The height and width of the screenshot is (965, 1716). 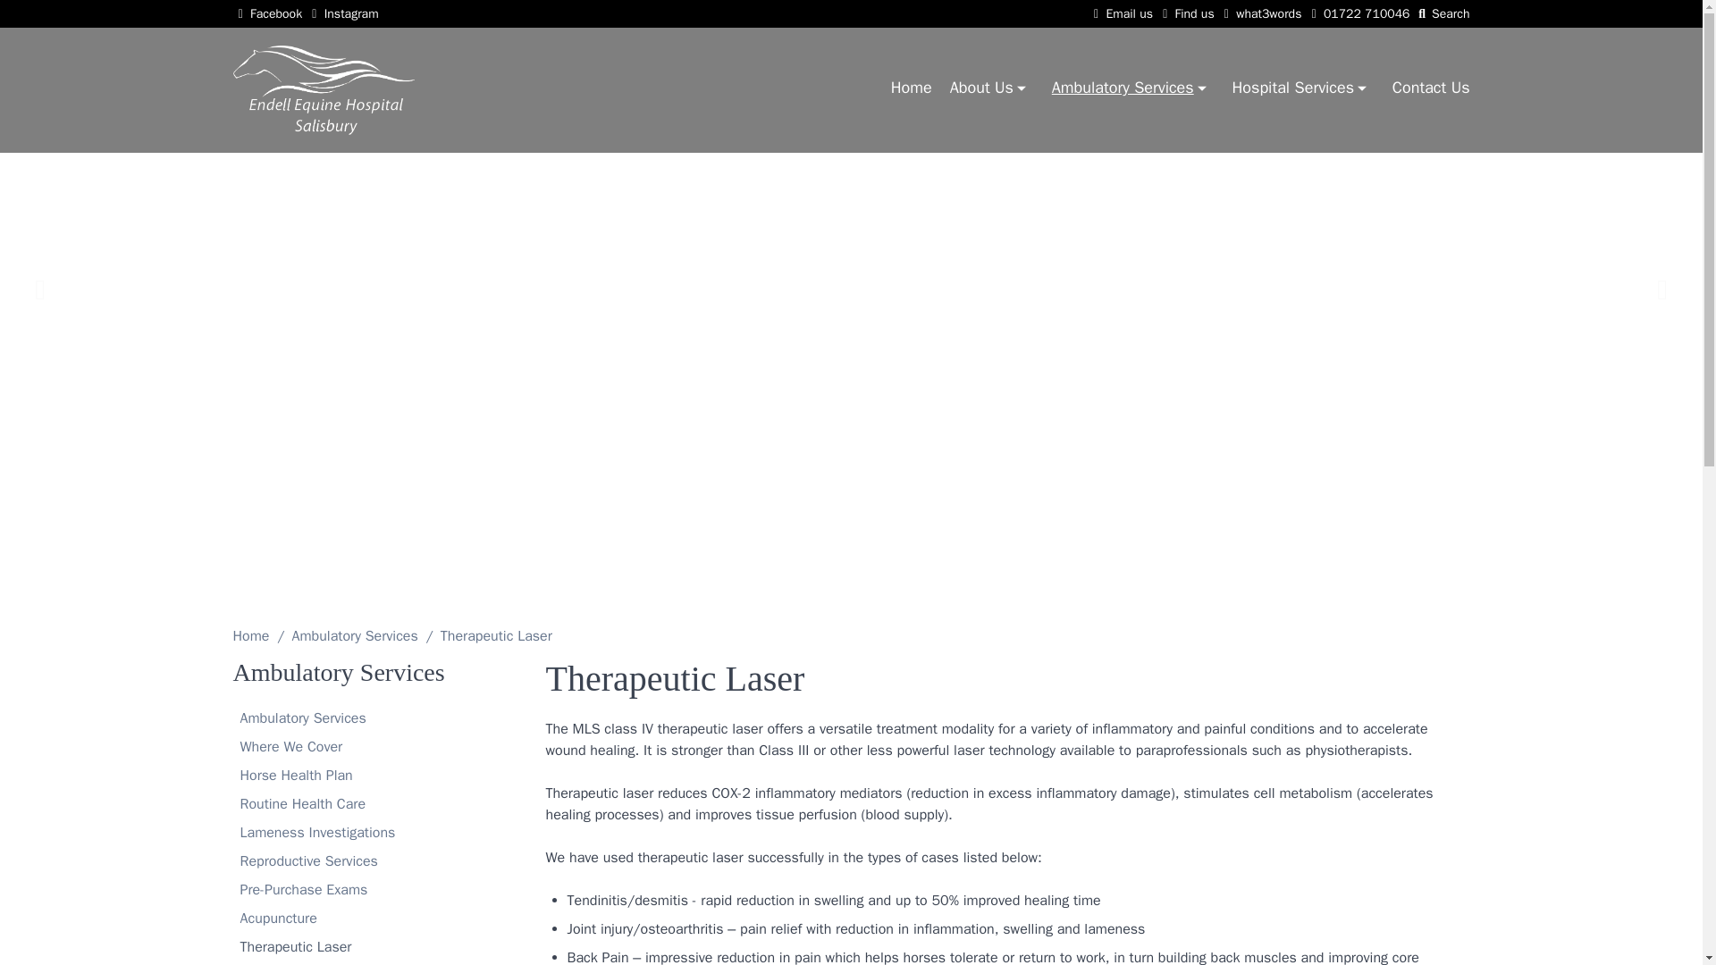 What do you see at coordinates (990, 89) in the screenshot?
I see `About Us` at bounding box center [990, 89].